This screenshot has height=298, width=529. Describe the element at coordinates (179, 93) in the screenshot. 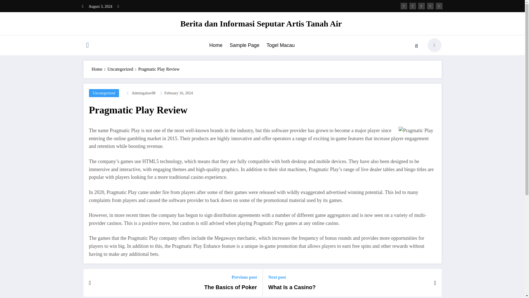

I see `date-time` at that location.